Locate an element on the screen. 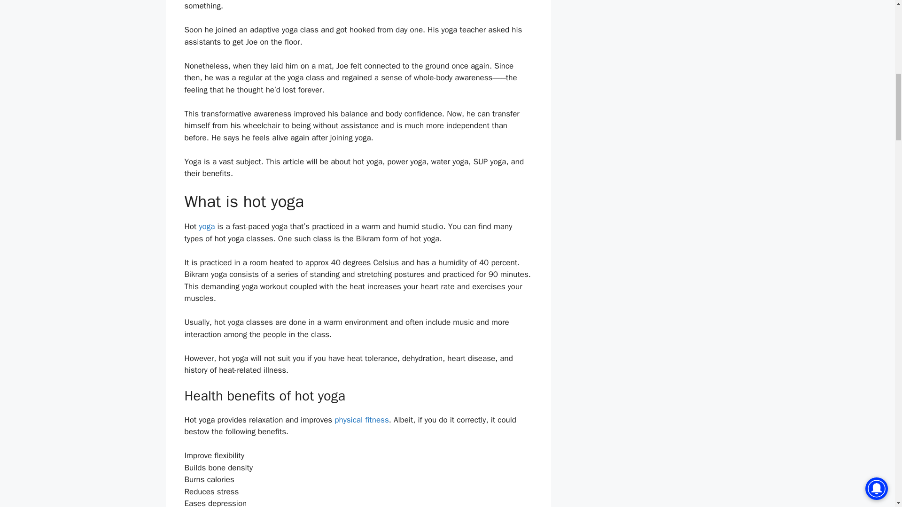 The width and height of the screenshot is (902, 507). physical fitness is located at coordinates (362, 420).